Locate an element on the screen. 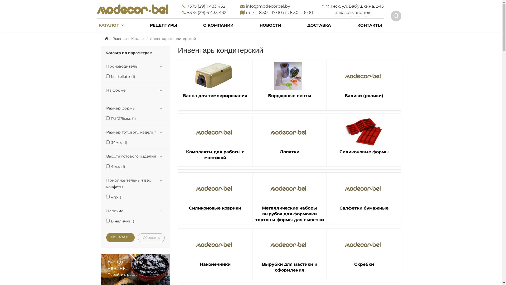 This screenshot has height=285, width=506. +375 (29) 1 433 432 is located at coordinates (206, 6).